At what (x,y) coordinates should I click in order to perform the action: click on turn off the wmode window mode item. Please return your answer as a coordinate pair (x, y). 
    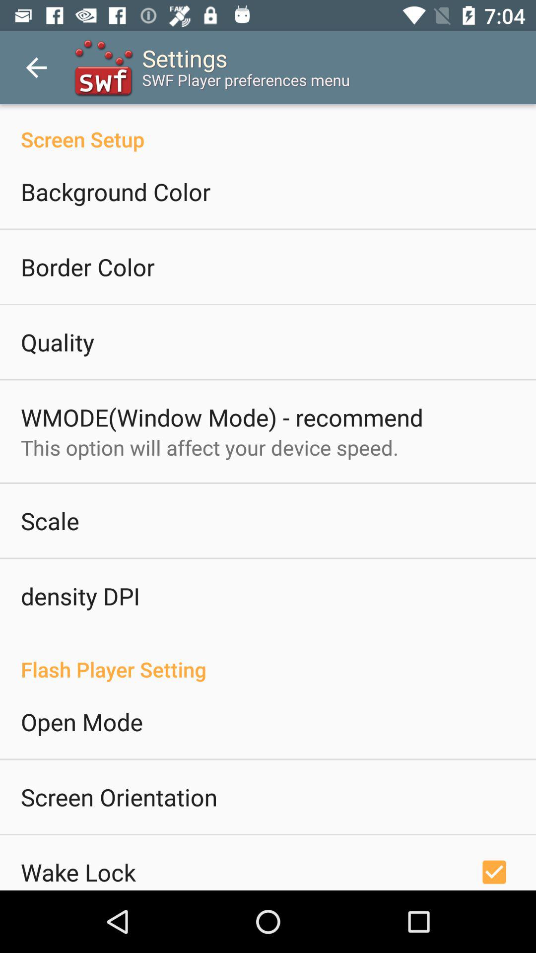
    Looking at the image, I should click on (222, 417).